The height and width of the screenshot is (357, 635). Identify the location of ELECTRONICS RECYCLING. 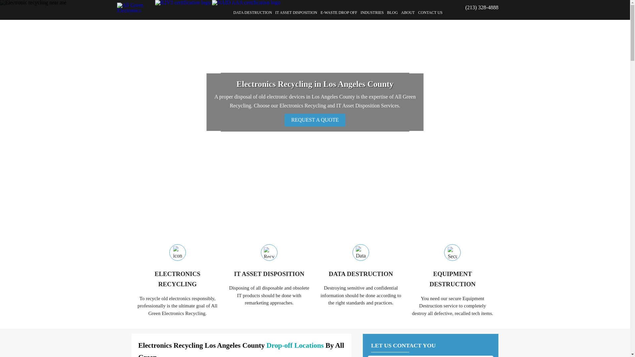
(177, 279).